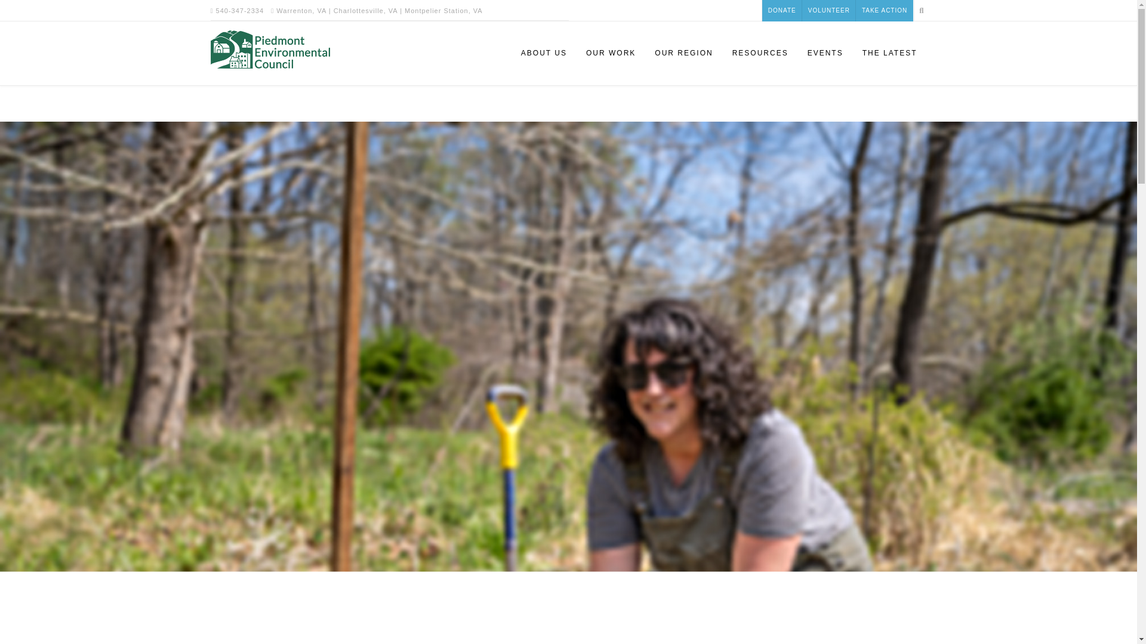 This screenshot has height=644, width=1146. Describe the element at coordinates (885, 11) in the screenshot. I see `TAKE ACTION` at that location.